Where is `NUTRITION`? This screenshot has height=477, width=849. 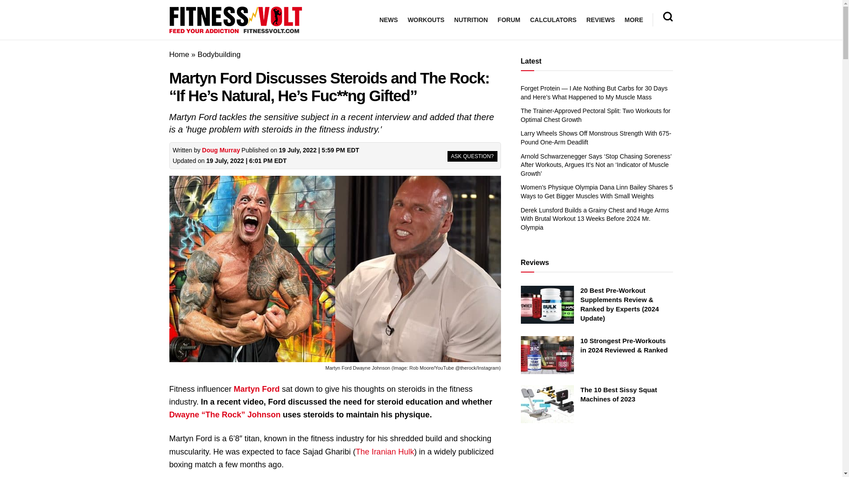 NUTRITION is located at coordinates (470, 20).